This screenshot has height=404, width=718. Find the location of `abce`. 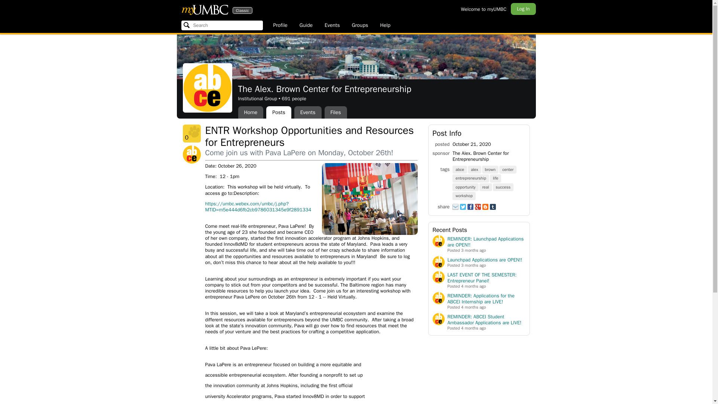

abce is located at coordinates (460, 169).